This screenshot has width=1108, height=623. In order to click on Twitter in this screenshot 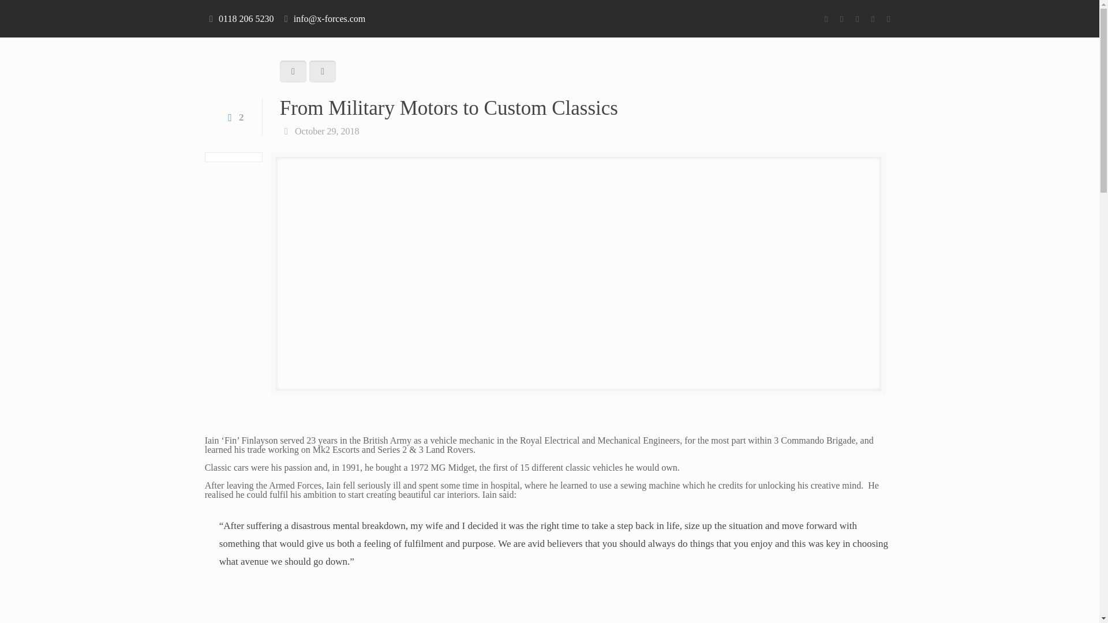, I will do `click(841, 18)`.